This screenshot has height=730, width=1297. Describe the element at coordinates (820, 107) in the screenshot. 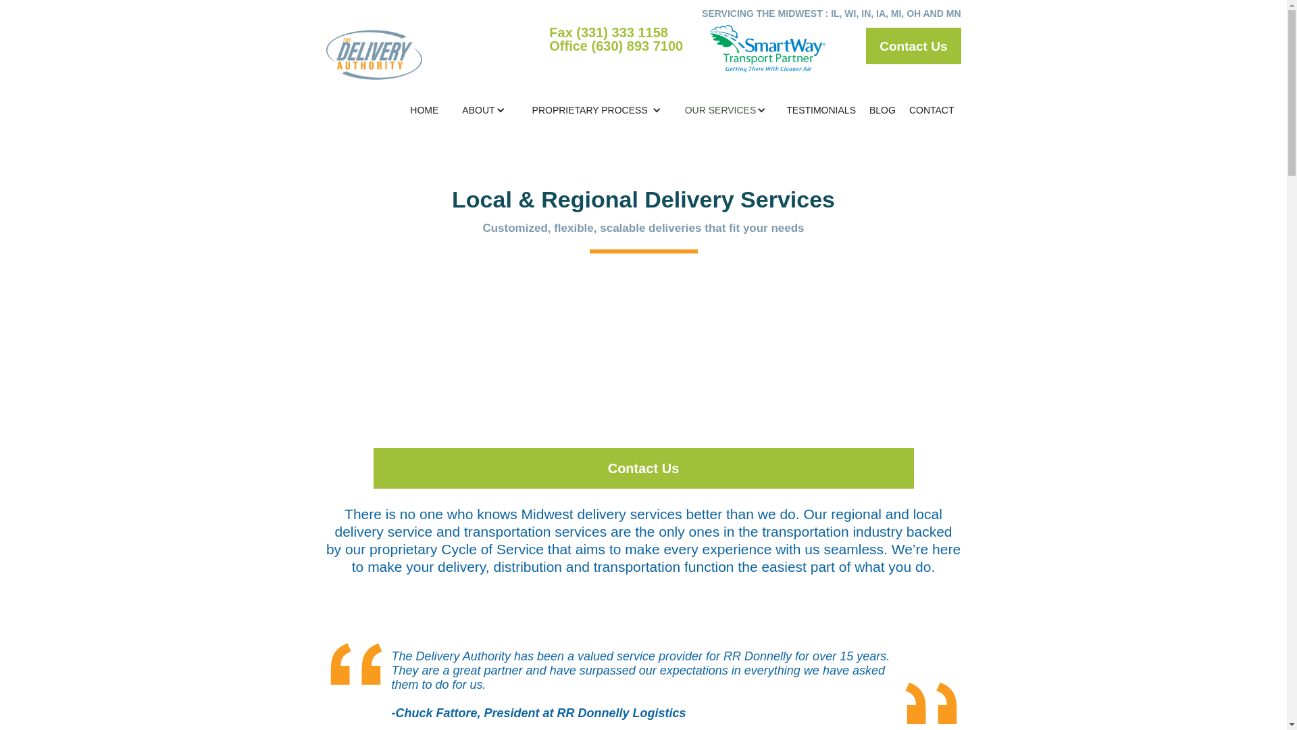

I see `TESTIMONIALS` at that location.